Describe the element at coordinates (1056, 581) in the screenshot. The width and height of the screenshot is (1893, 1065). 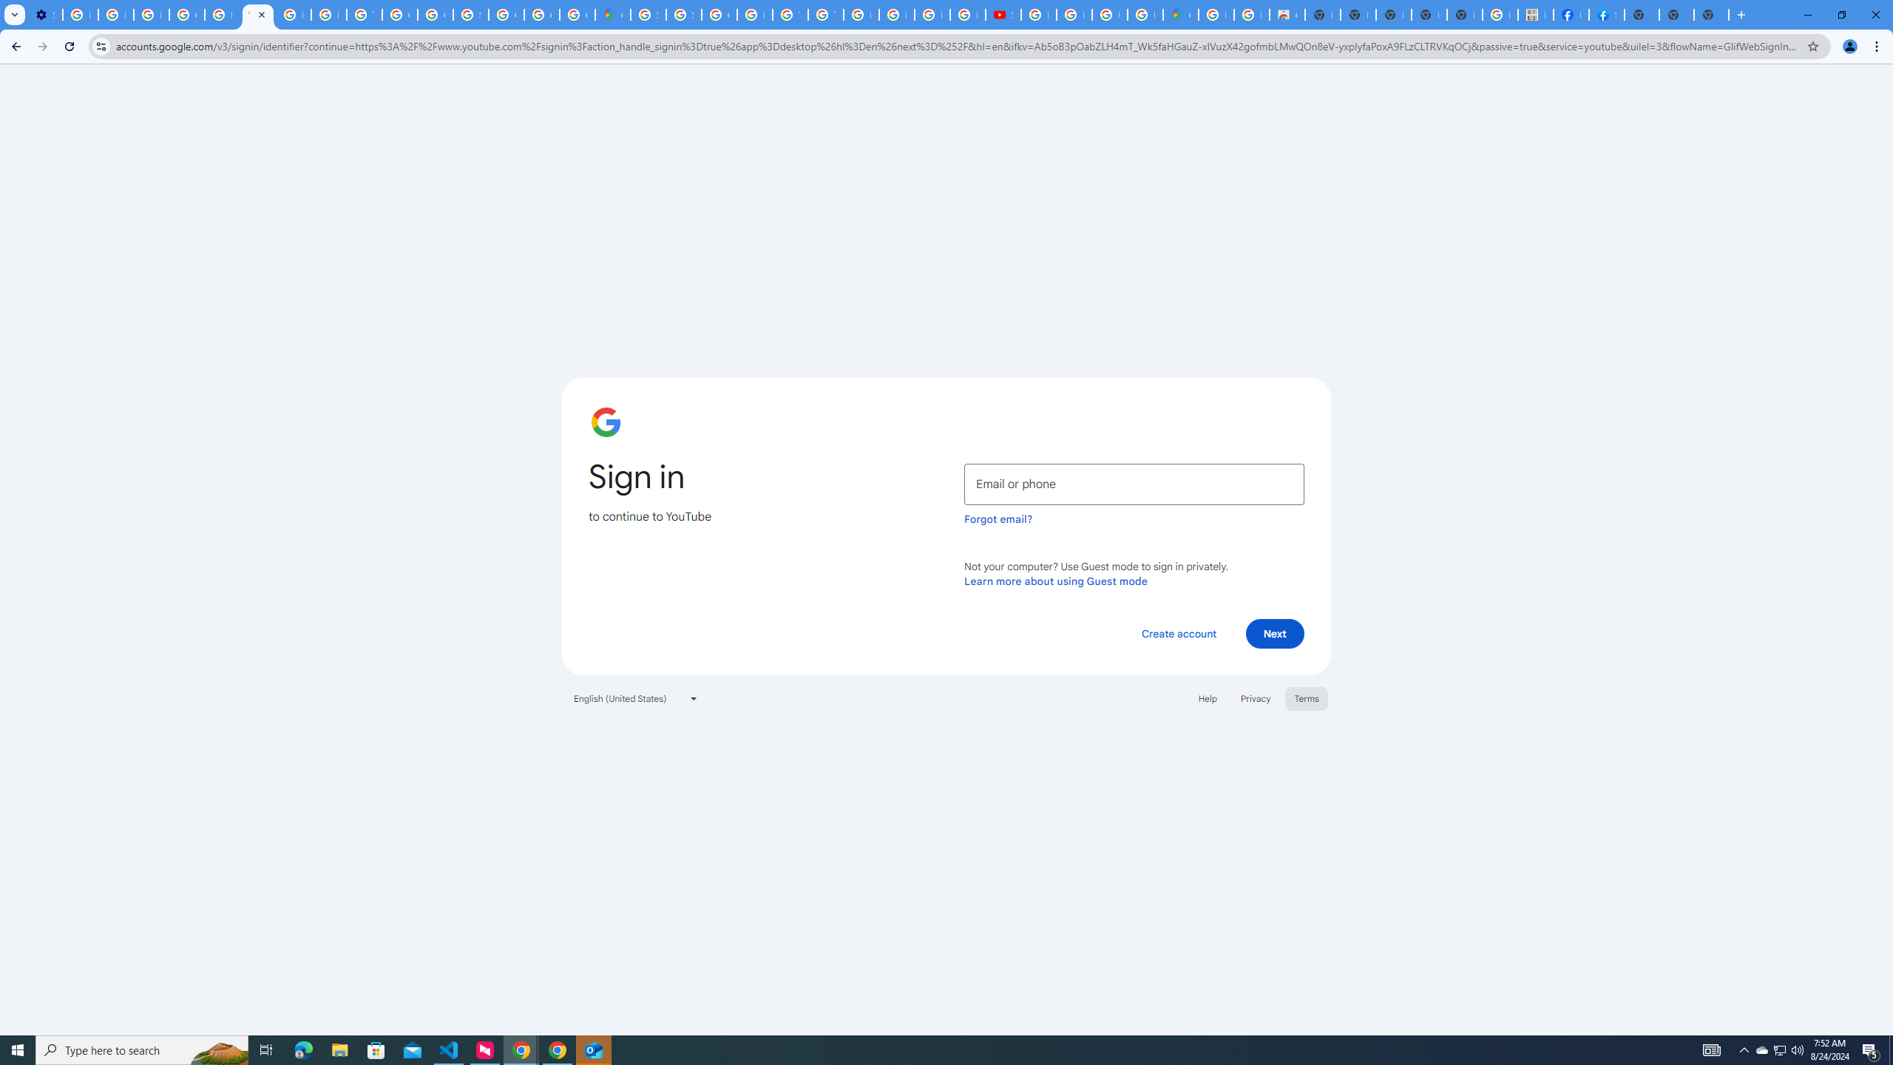
I see `Learn more about using Guest mode` at that location.